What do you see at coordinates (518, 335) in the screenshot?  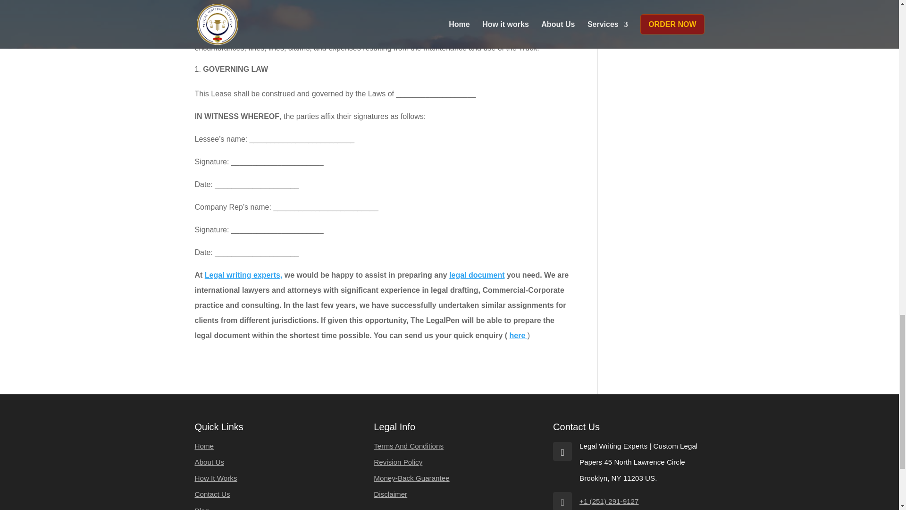 I see `here ` at bounding box center [518, 335].